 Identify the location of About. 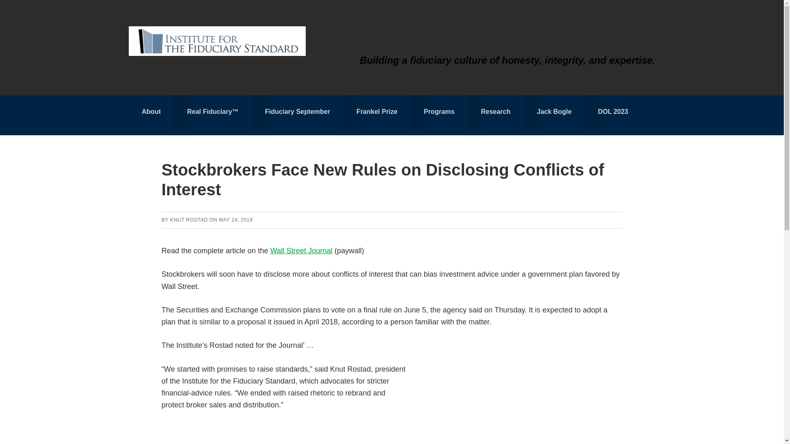
(151, 115).